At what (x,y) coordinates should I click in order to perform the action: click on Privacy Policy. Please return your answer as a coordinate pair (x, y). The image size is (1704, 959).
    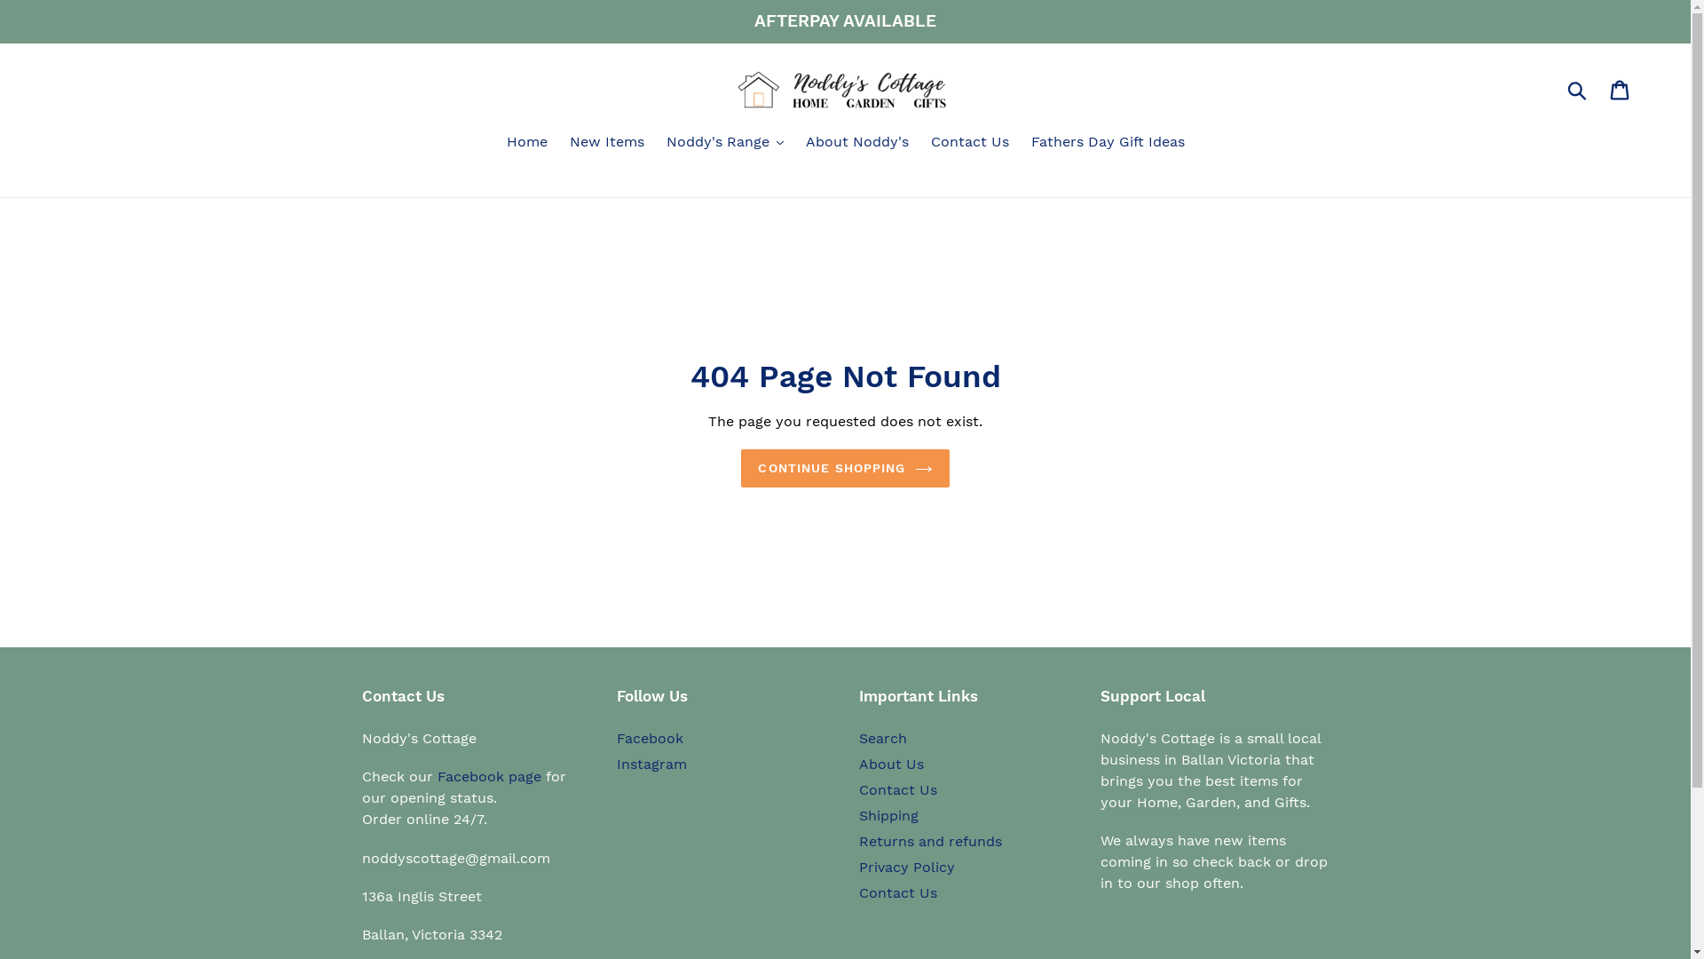
    Looking at the image, I should click on (907, 867).